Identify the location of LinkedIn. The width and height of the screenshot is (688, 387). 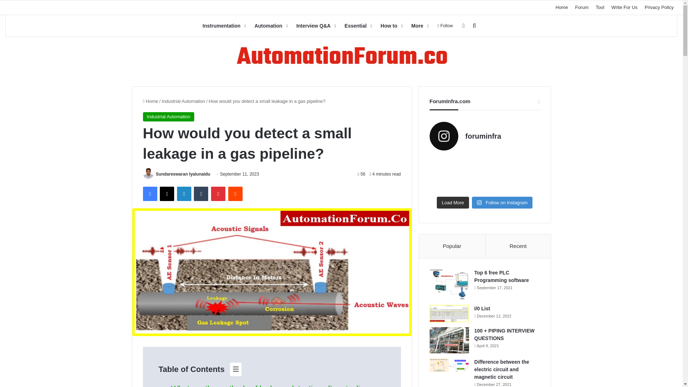
(184, 193).